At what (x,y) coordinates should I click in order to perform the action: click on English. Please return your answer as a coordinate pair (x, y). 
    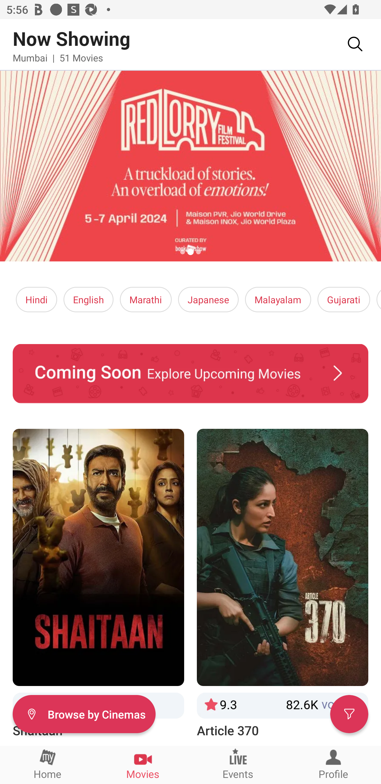
    Looking at the image, I should click on (88, 299).